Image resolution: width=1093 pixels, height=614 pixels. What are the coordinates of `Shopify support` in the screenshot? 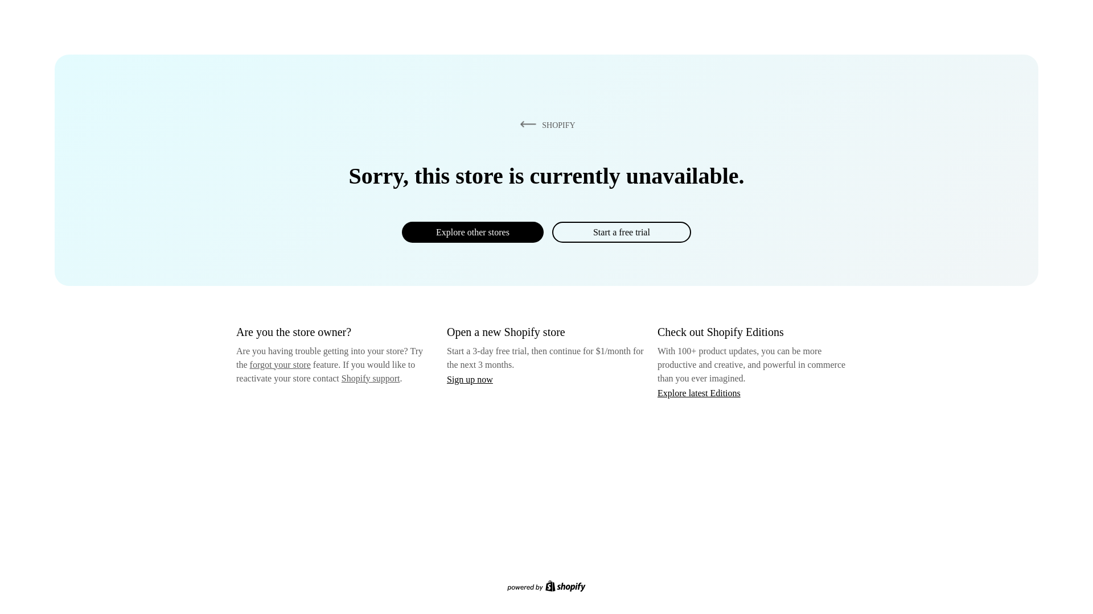 It's located at (370, 377).